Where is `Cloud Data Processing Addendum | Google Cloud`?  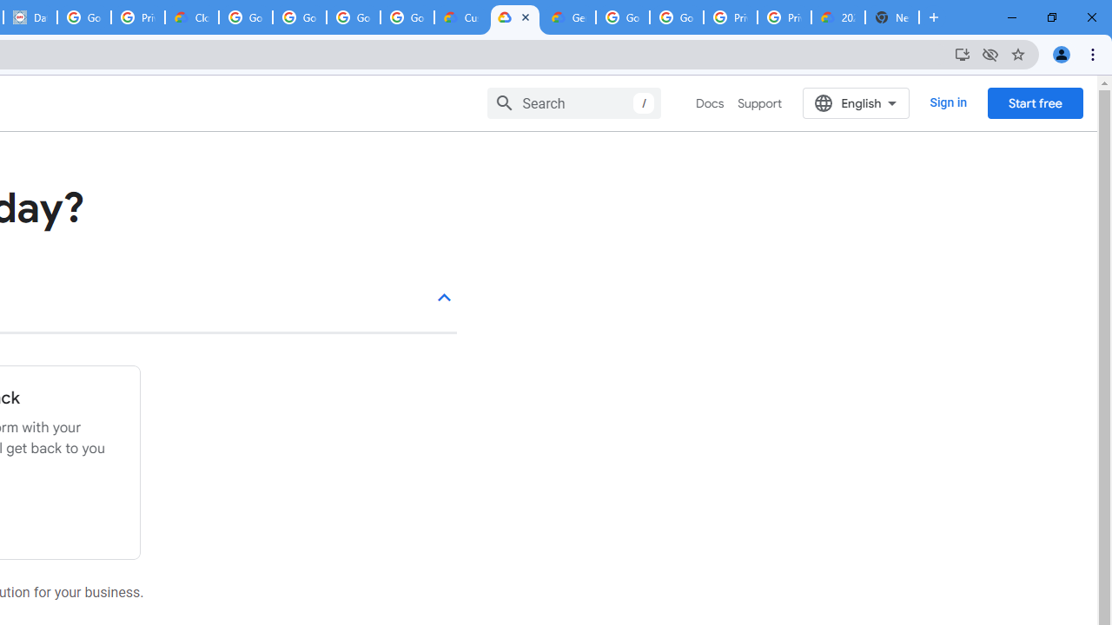 Cloud Data Processing Addendum | Google Cloud is located at coordinates (191, 17).